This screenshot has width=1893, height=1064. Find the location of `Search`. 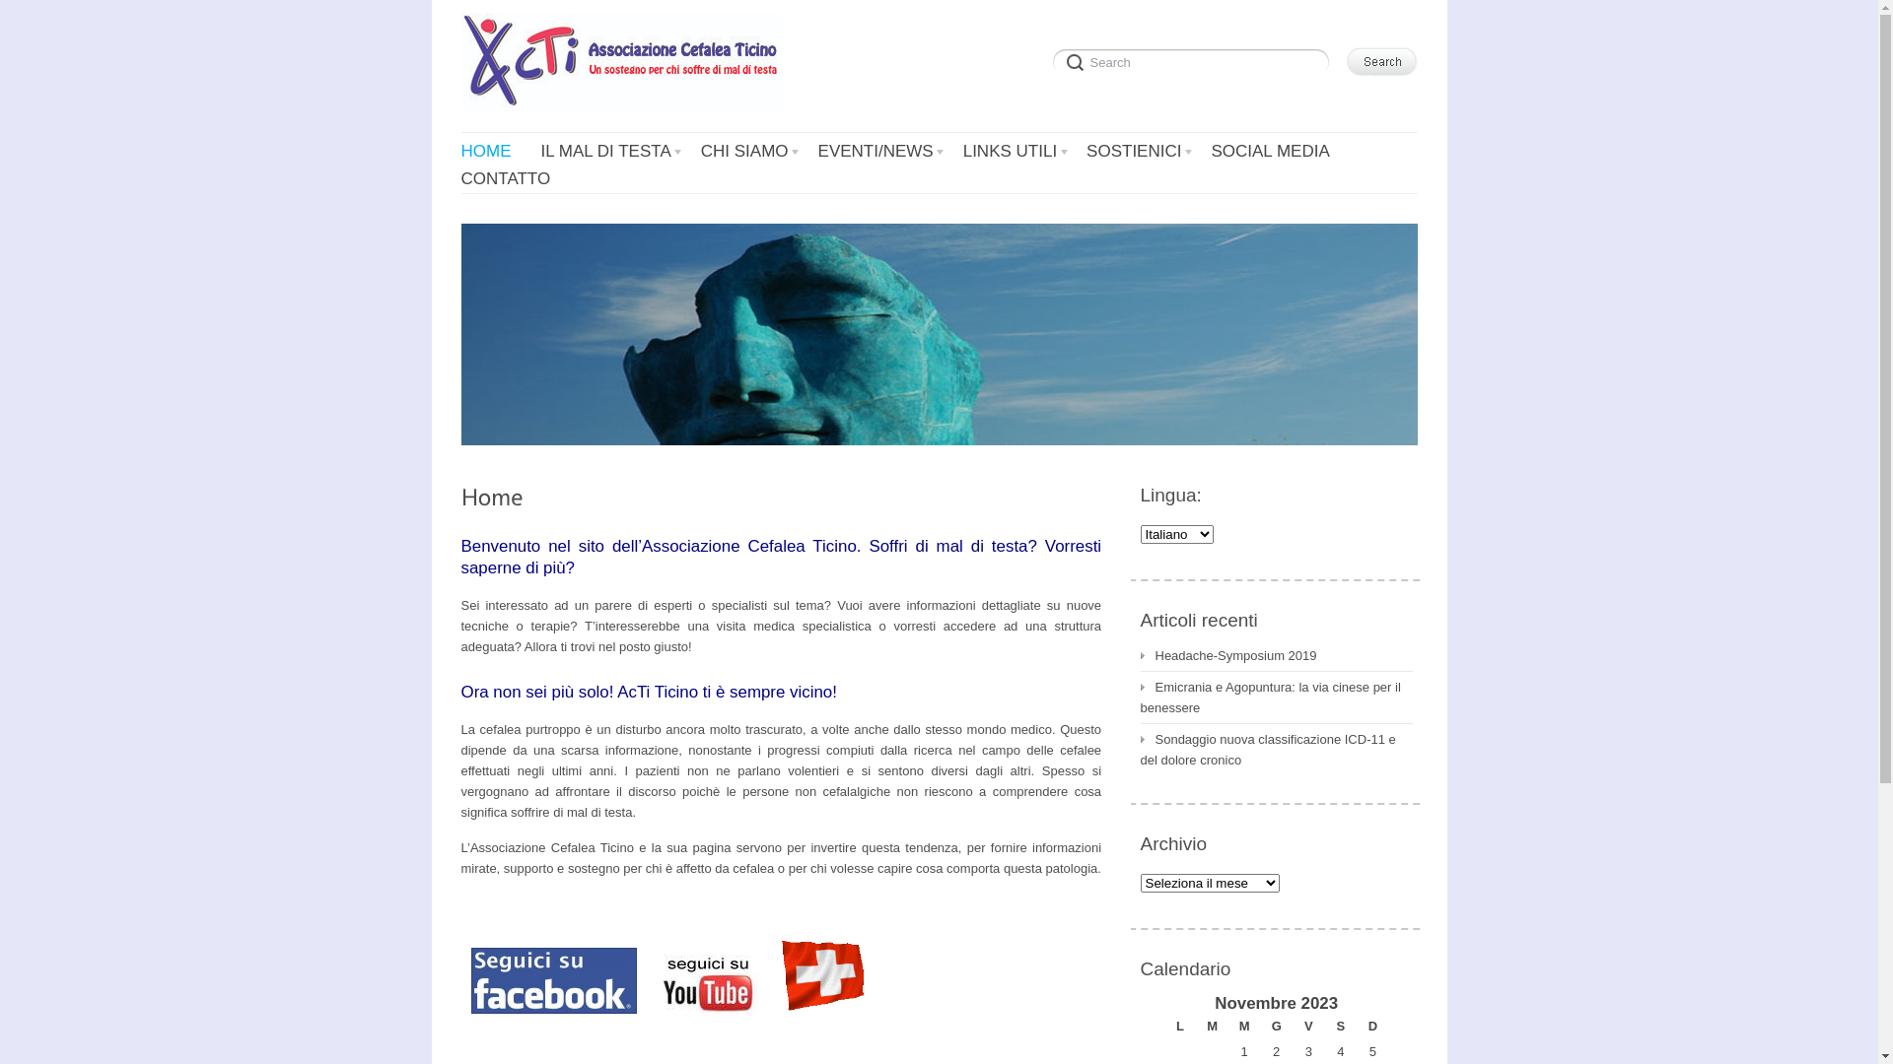

Search is located at coordinates (1195, 60).